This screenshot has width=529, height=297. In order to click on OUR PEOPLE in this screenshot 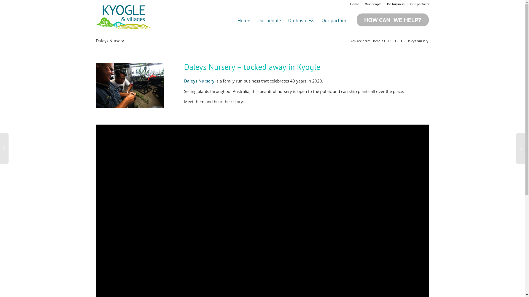, I will do `click(393, 41)`.